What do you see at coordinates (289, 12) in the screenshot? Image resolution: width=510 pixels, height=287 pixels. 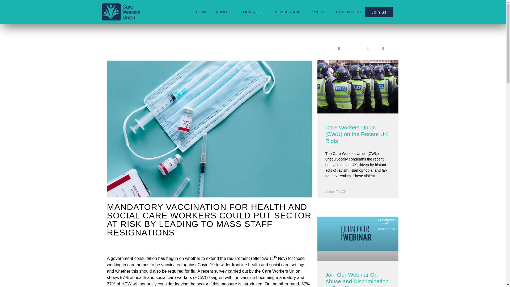 I see `MEMBERSHIP` at bounding box center [289, 12].